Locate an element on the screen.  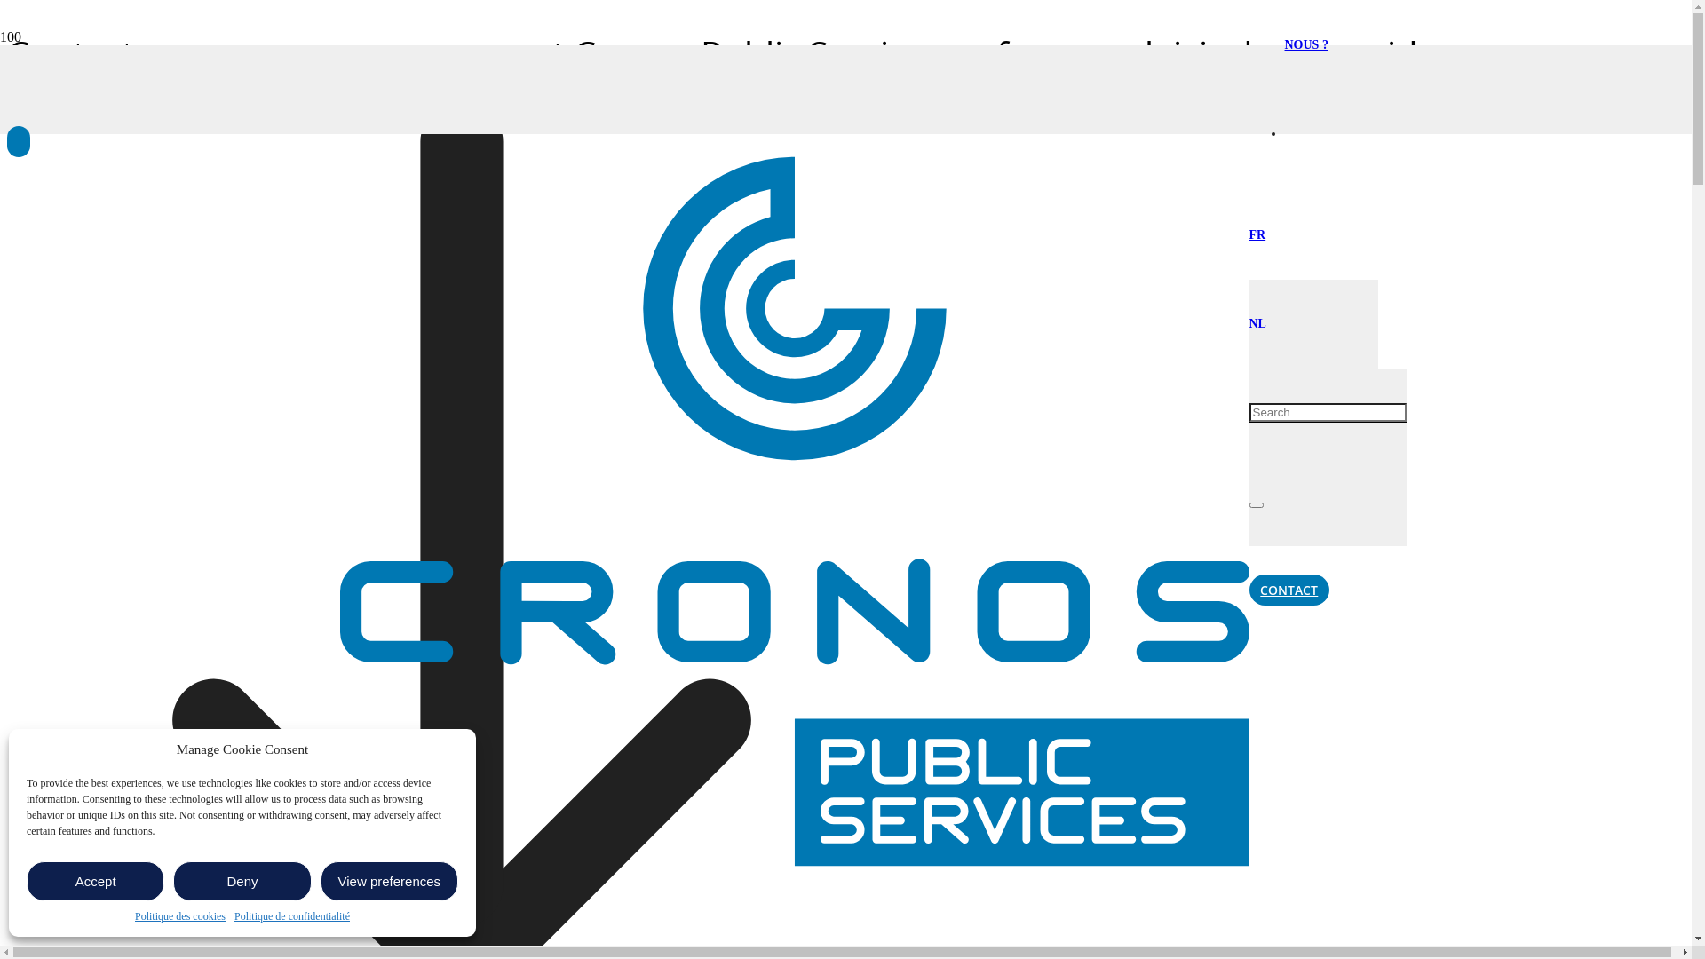
View preferences is located at coordinates (389, 881).